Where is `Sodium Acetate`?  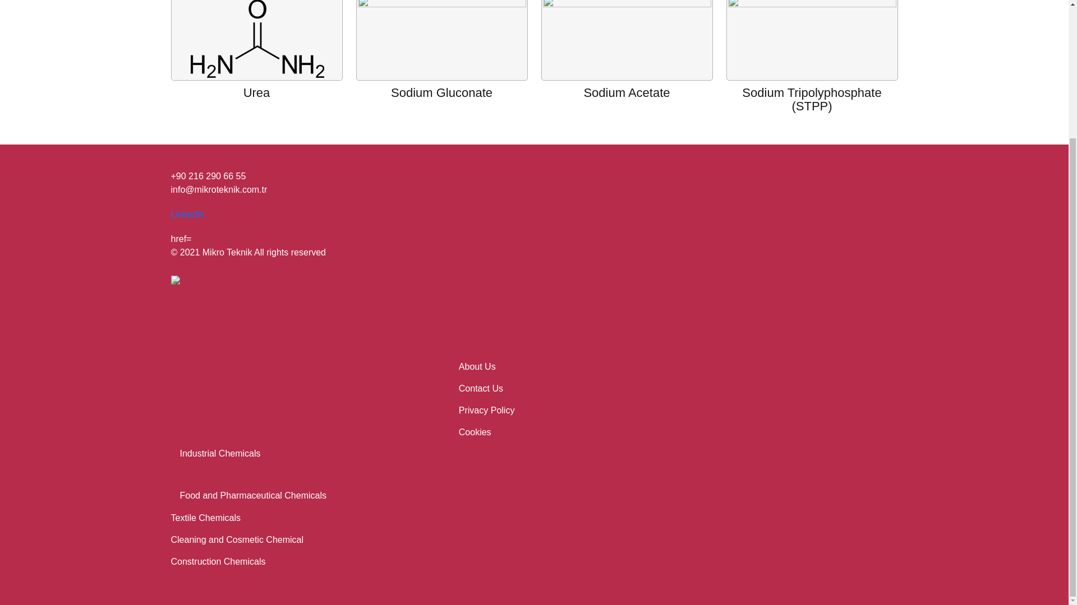 Sodium Acetate is located at coordinates (205, 518).